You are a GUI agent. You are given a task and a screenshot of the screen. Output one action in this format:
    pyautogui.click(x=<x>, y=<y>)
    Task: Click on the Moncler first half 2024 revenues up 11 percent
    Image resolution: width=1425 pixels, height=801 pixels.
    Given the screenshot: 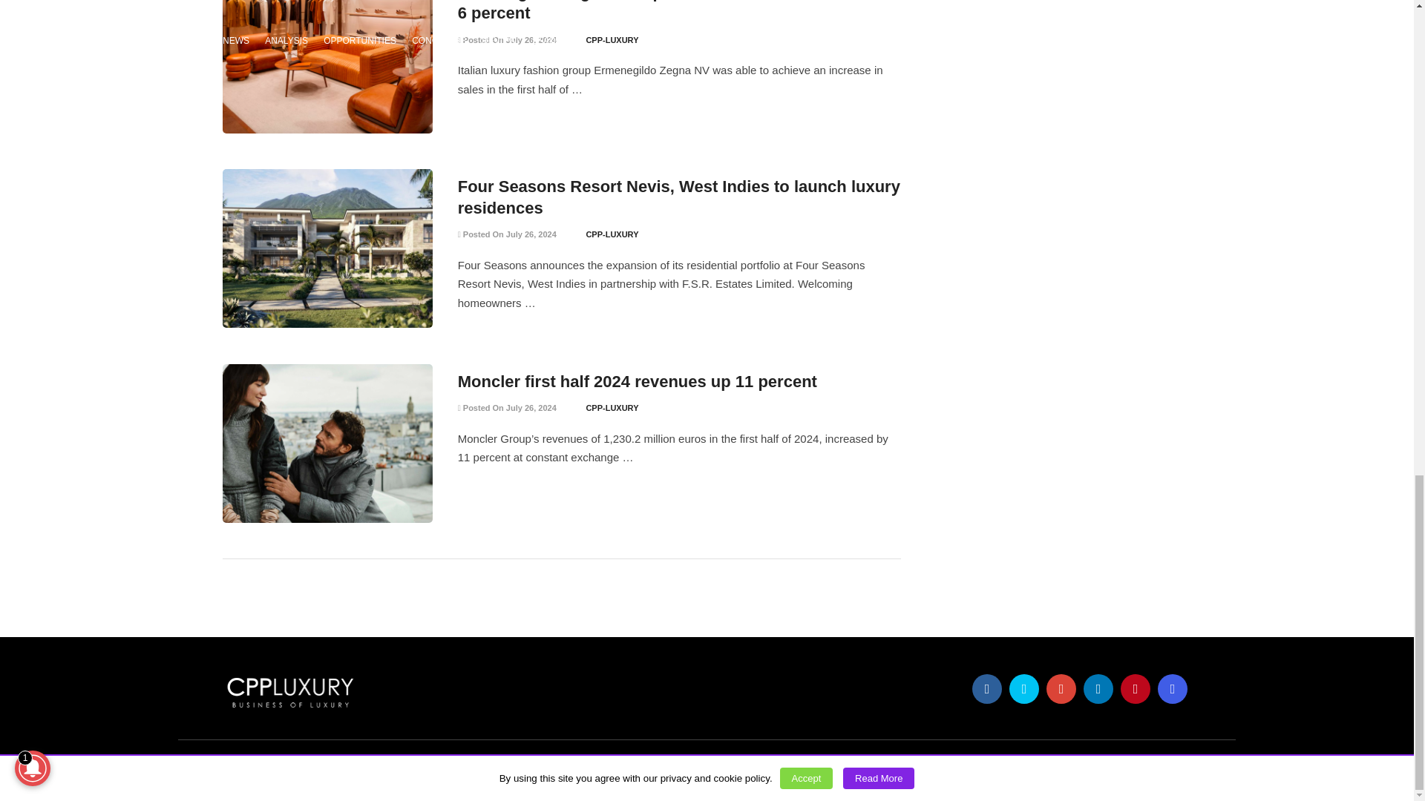 What is the action you would take?
    pyautogui.click(x=637, y=381)
    